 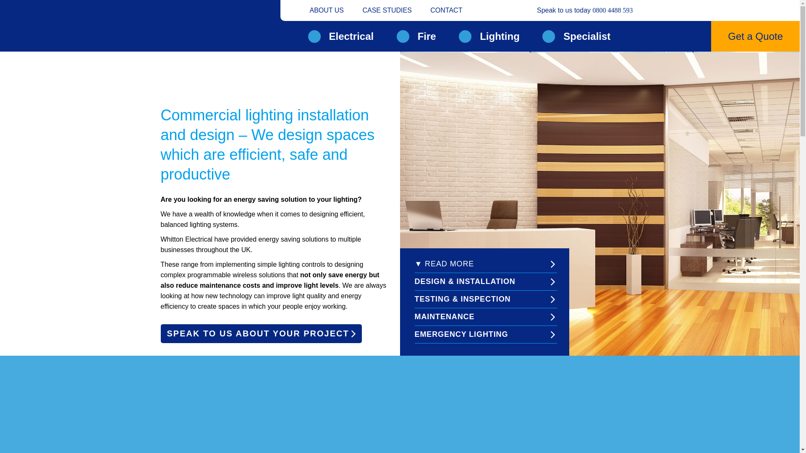 I want to click on Specialist, so click(x=576, y=36).